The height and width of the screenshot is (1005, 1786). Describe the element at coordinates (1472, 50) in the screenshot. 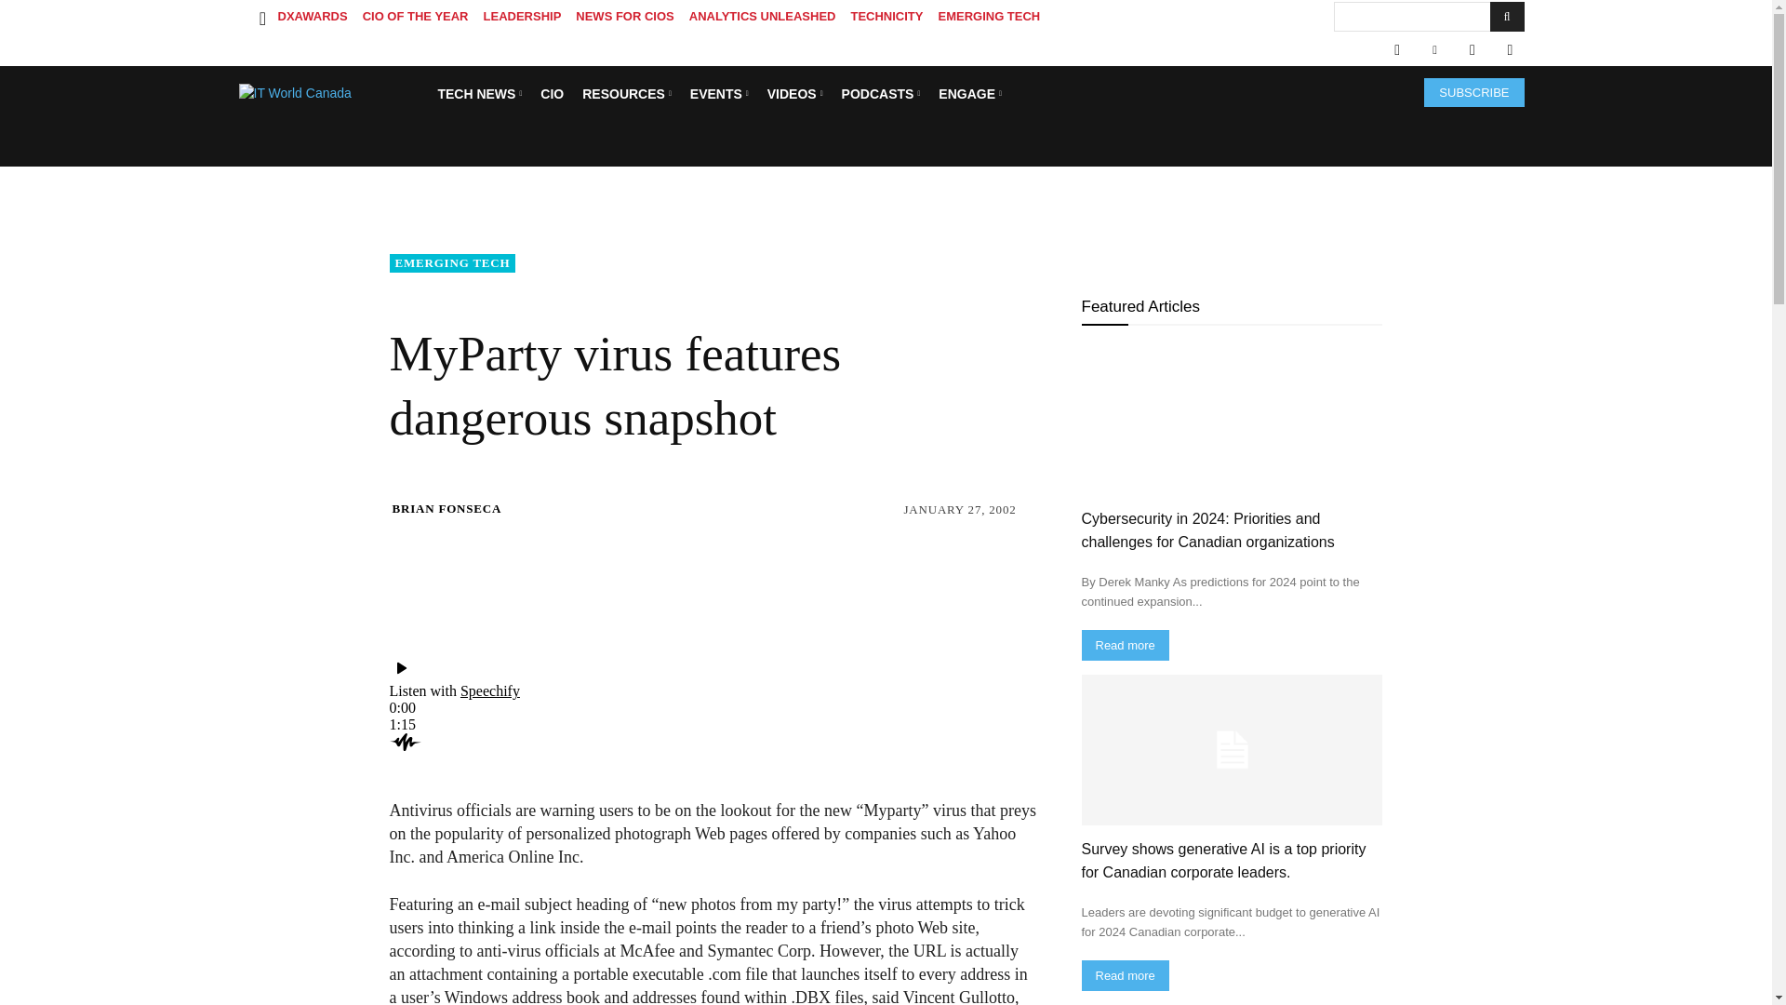

I see `Twitter` at that location.